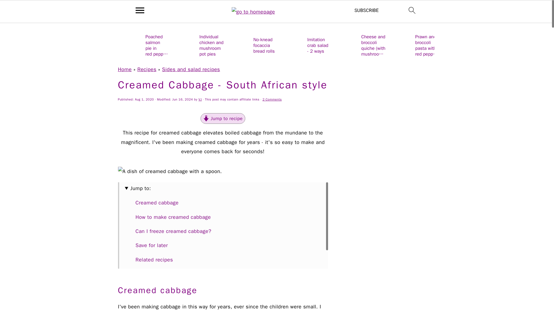  Describe the element at coordinates (223, 118) in the screenshot. I see `Jump to recipe` at that location.